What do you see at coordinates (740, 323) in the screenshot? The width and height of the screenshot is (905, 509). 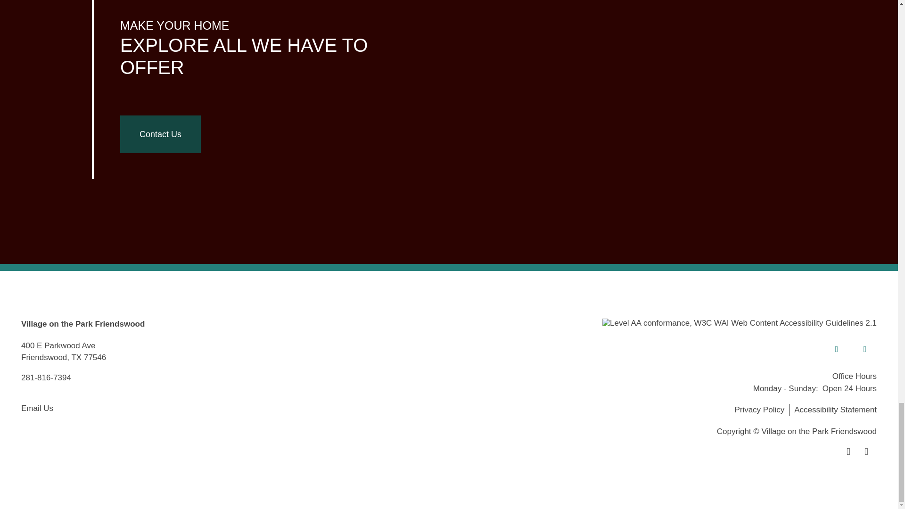 I see `Explanation of WCAG 2 Level AA conformance` at bounding box center [740, 323].